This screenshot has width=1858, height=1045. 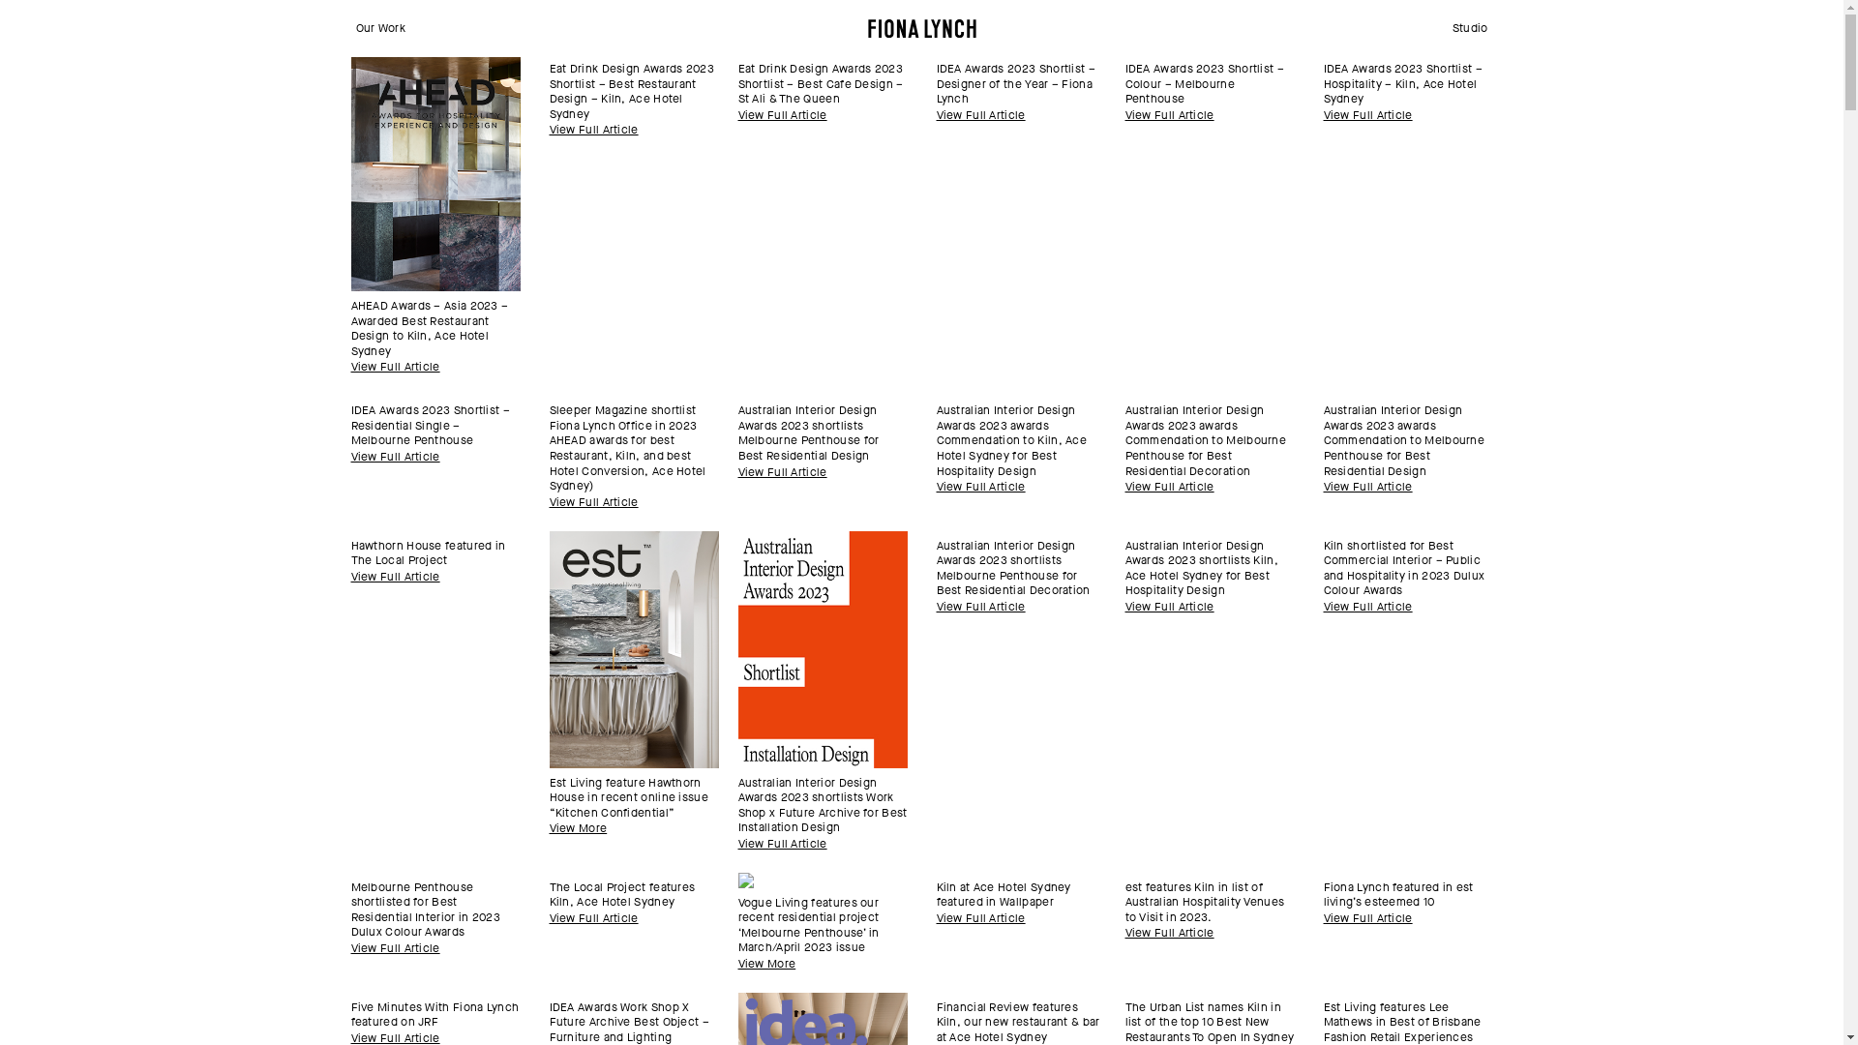 I want to click on View More, so click(x=766, y=964).